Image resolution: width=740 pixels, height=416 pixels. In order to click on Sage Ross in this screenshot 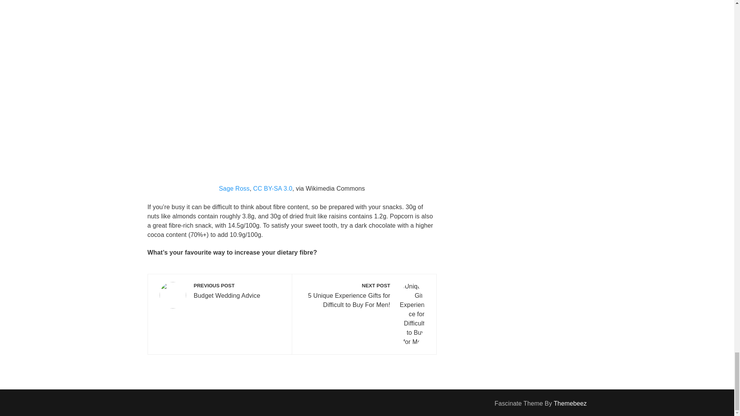, I will do `click(234, 188)`.